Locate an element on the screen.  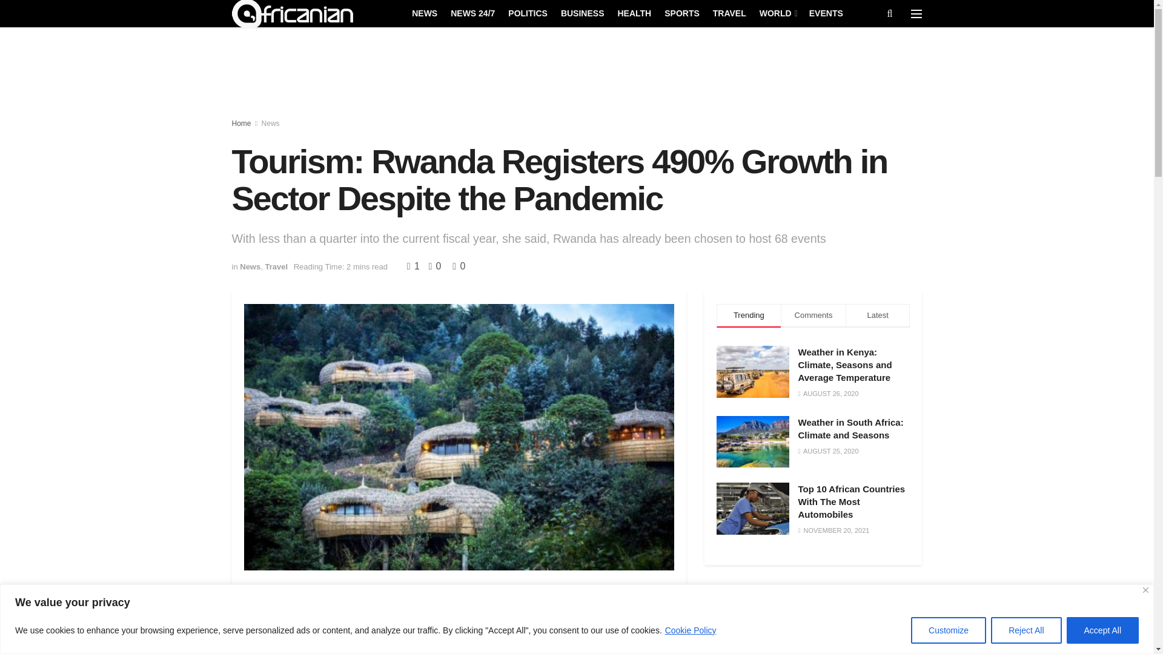
Advertisement is located at coordinates (813, 619).